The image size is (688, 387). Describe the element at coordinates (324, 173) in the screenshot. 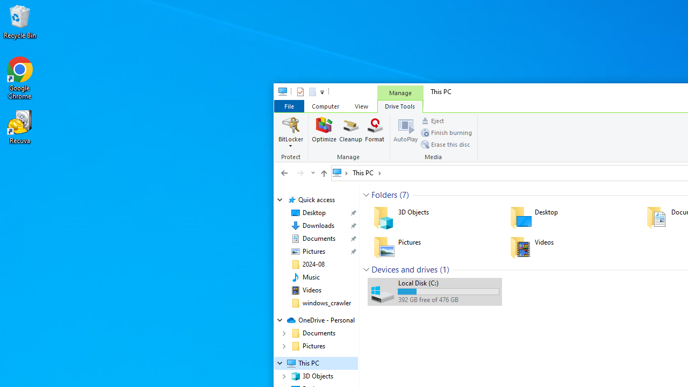

I see `Up to "Desktop" (Alt + Up Arrow)` at that location.